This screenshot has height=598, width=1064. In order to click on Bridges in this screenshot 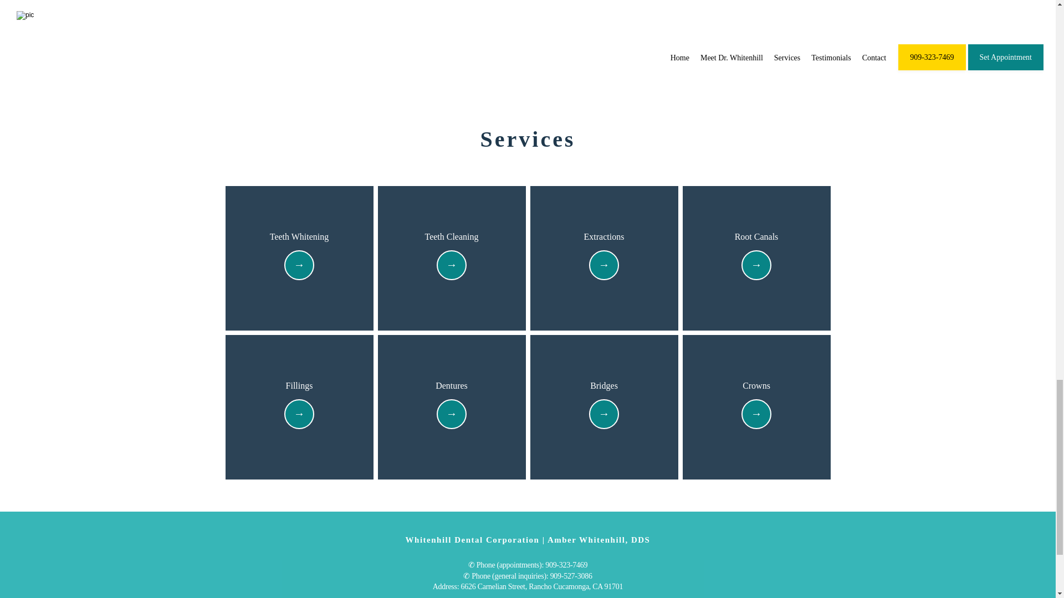, I will do `click(604, 386)`.